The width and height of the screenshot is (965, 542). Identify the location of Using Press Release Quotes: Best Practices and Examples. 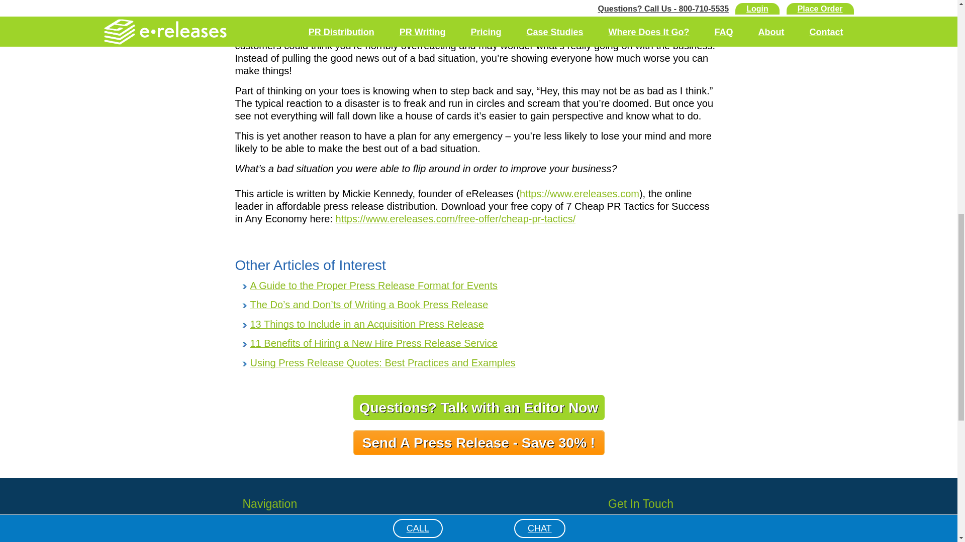
(382, 362).